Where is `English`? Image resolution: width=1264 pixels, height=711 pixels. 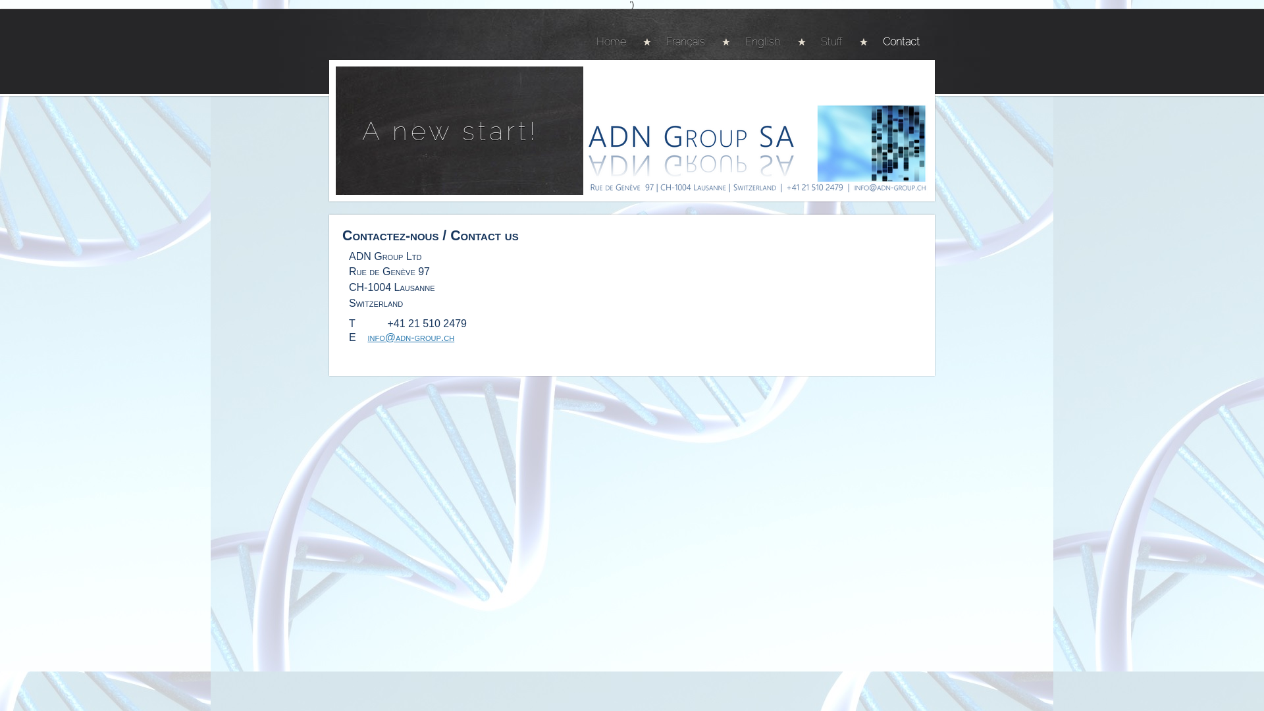 English is located at coordinates (758, 42).